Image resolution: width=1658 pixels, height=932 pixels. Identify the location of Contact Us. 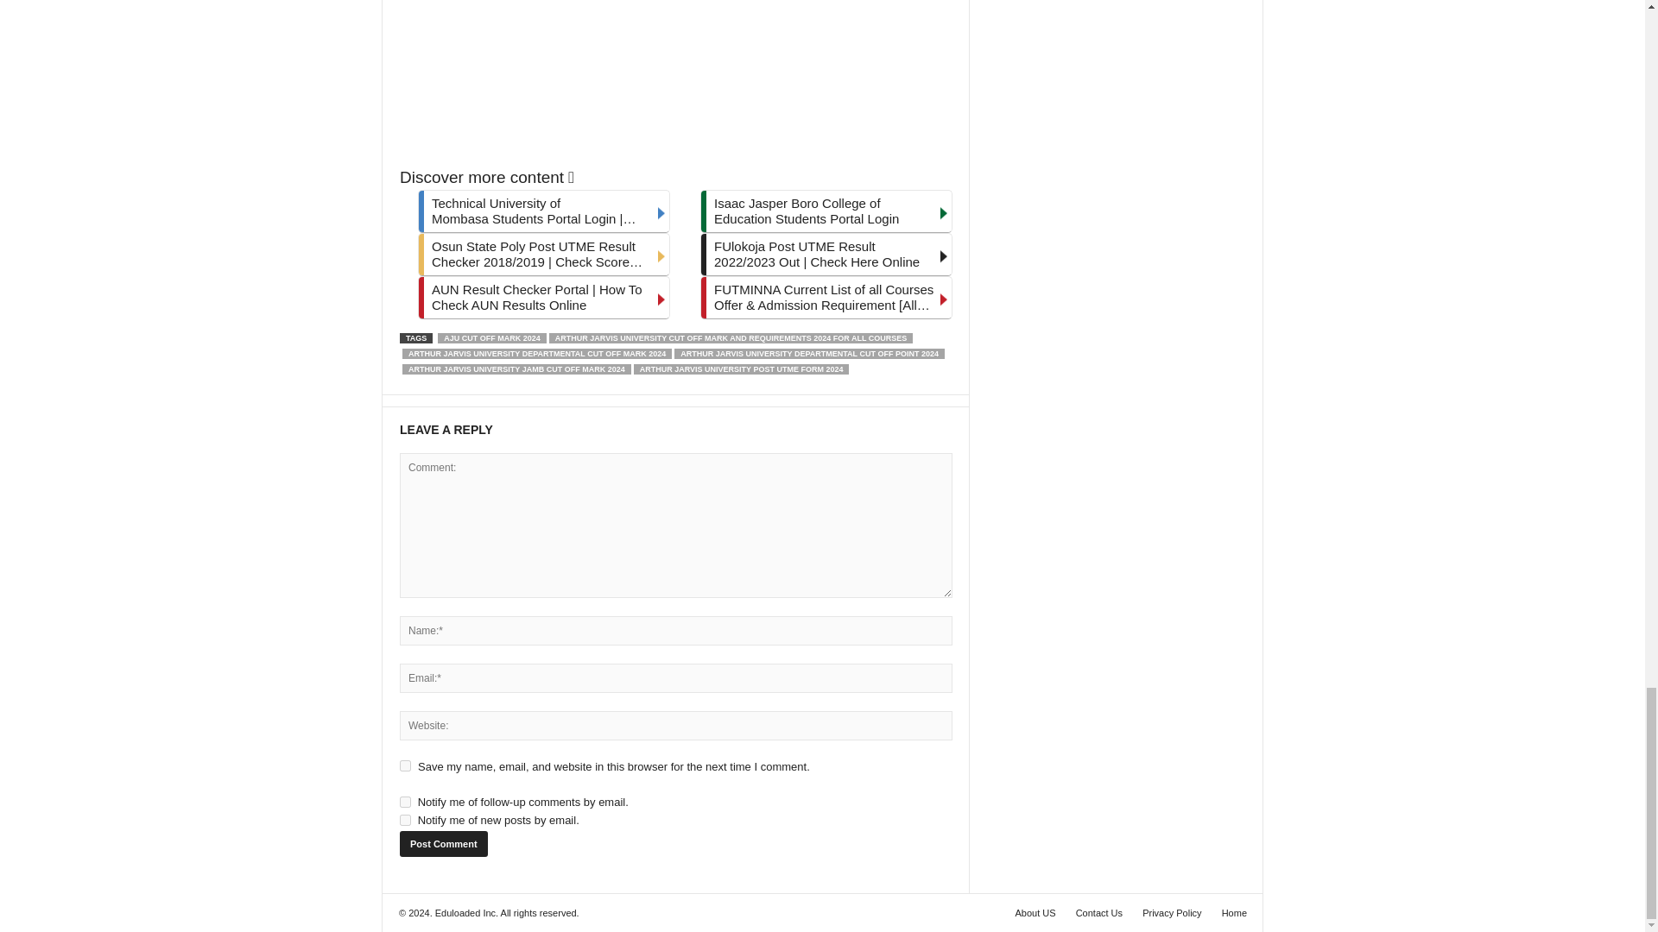
(1098, 912).